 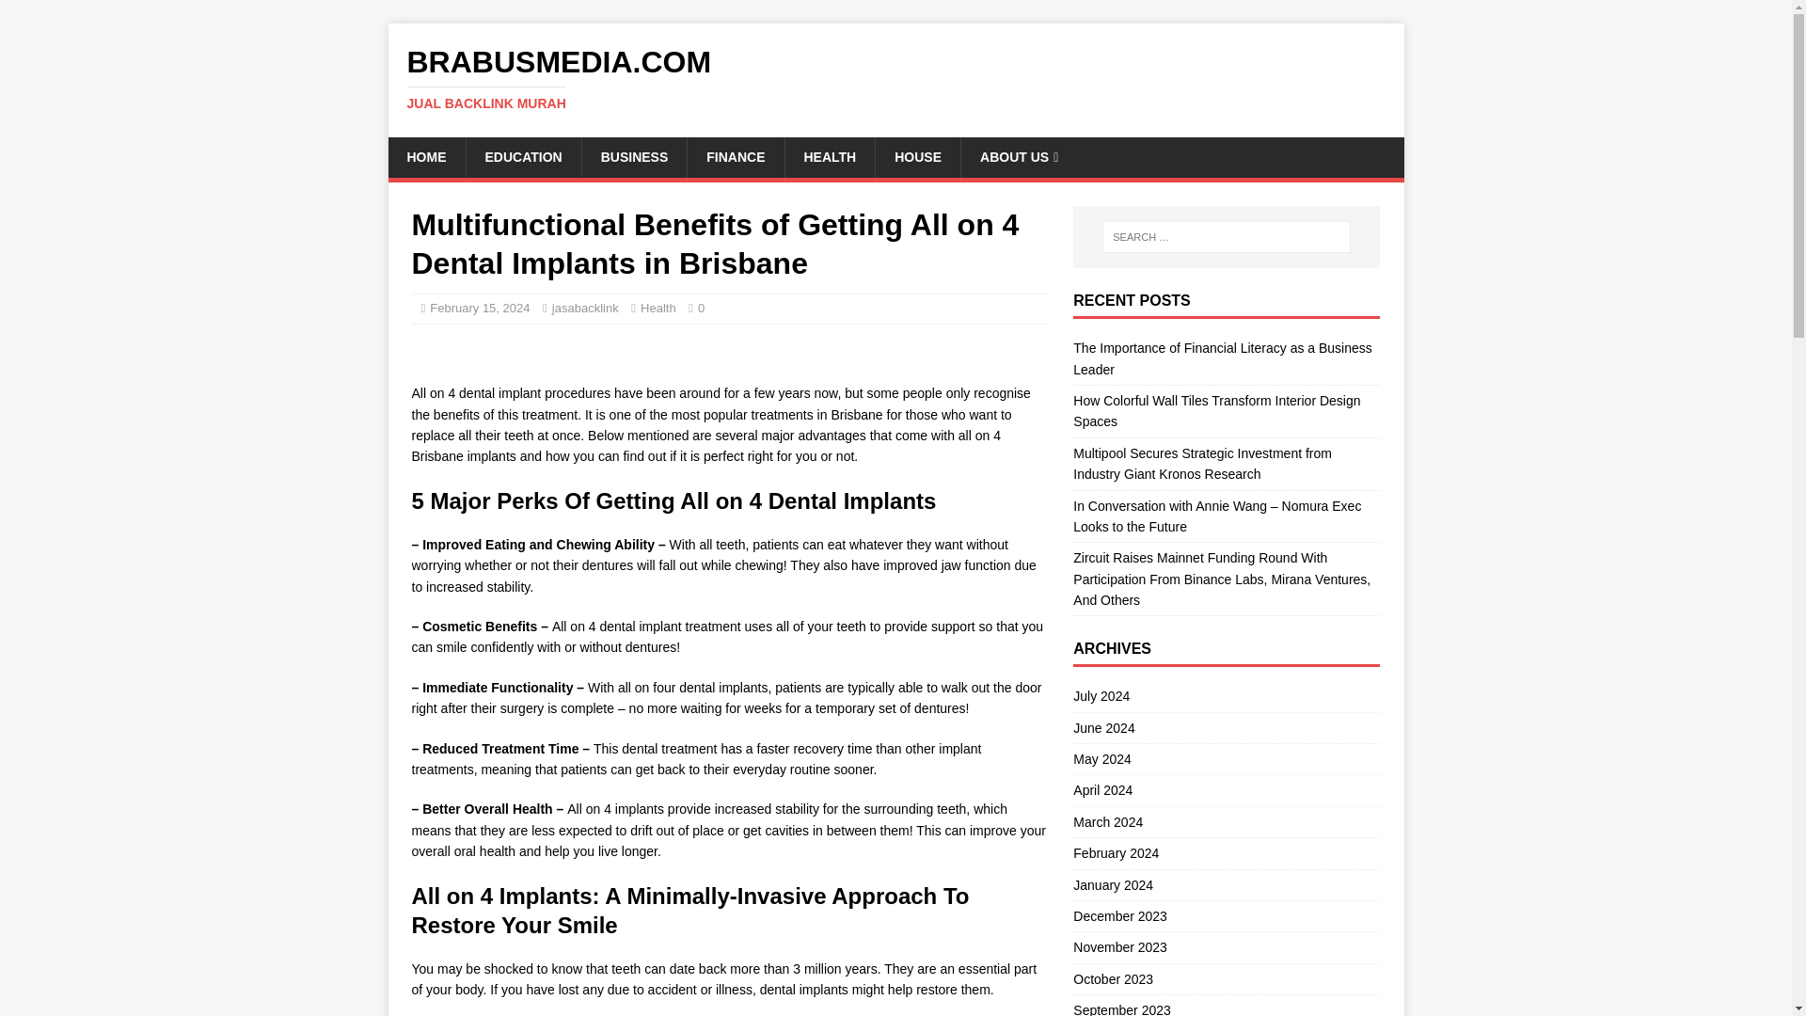 What do you see at coordinates (521, 156) in the screenshot?
I see `EDUCATION` at bounding box center [521, 156].